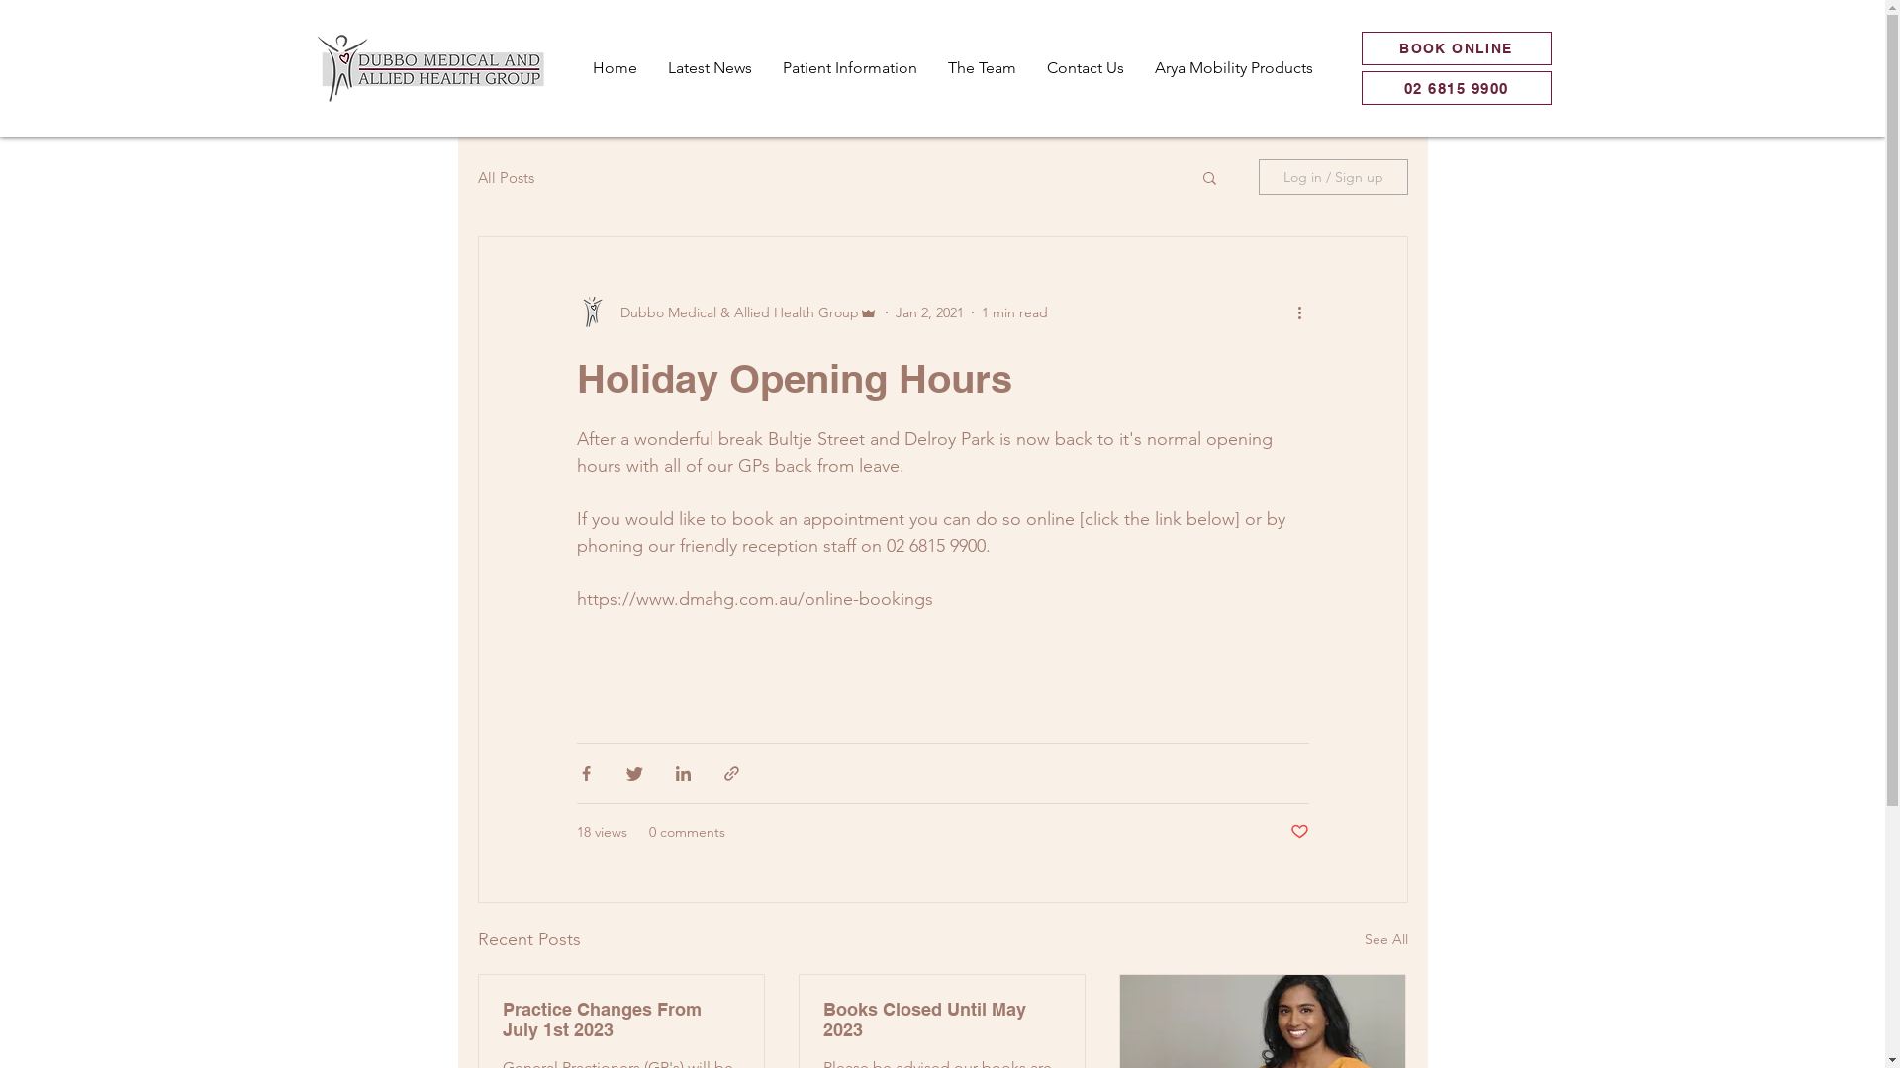 Image resolution: width=1900 pixels, height=1068 pixels. What do you see at coordinates (1085, 68) in the screenshot?
I see `Contact Us` at bounding box center [1085, 68].